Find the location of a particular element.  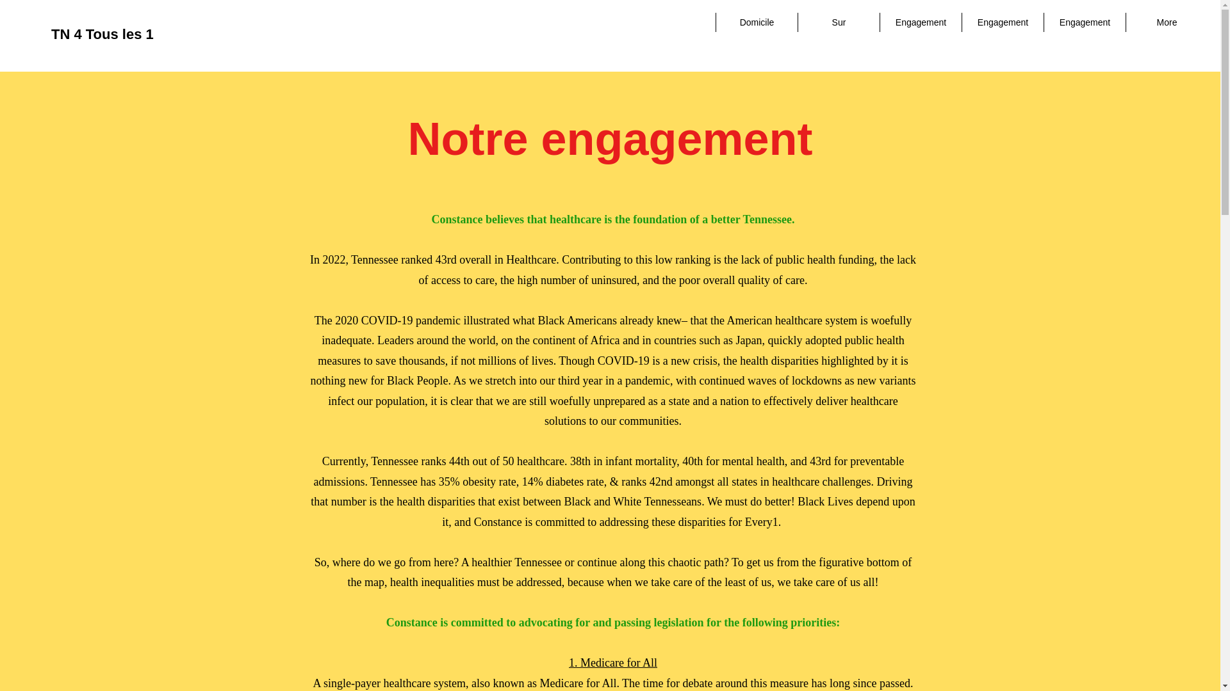

Sur is located at coordinates (838, 22).